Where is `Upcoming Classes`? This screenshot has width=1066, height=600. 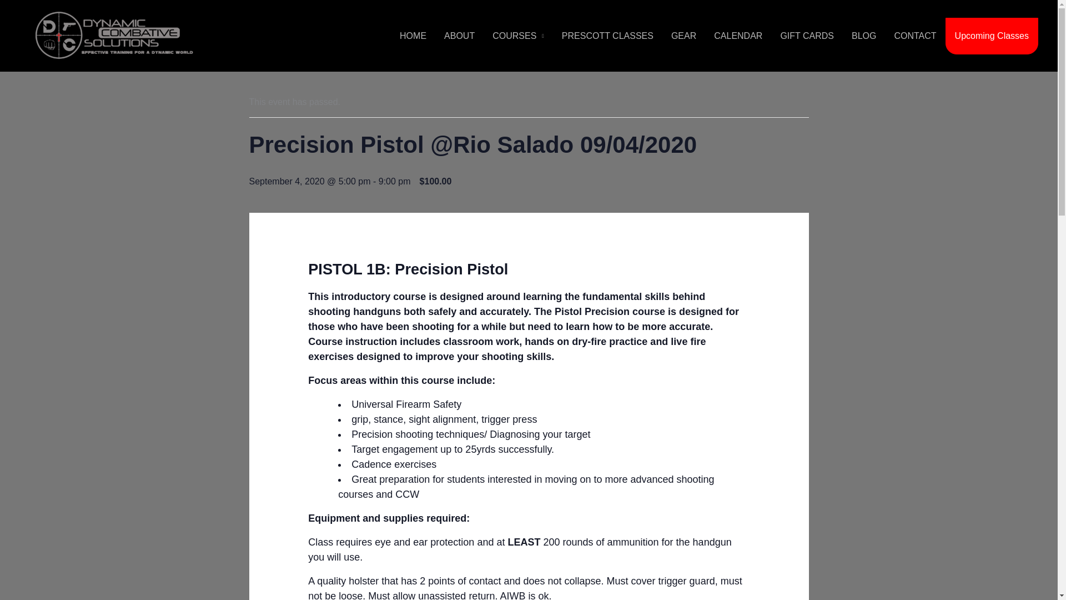 Upcoming Classes is located at coordinates (992, 36).